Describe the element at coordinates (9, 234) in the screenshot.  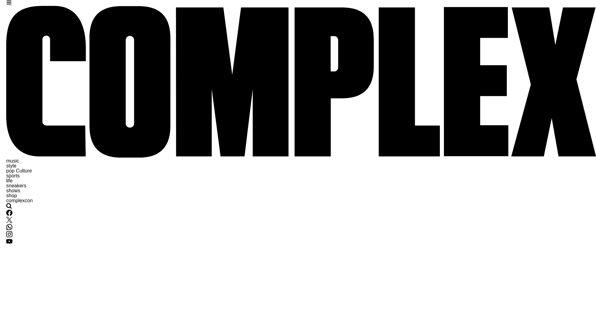
I see `Instagram Navigation Icon` at that location.